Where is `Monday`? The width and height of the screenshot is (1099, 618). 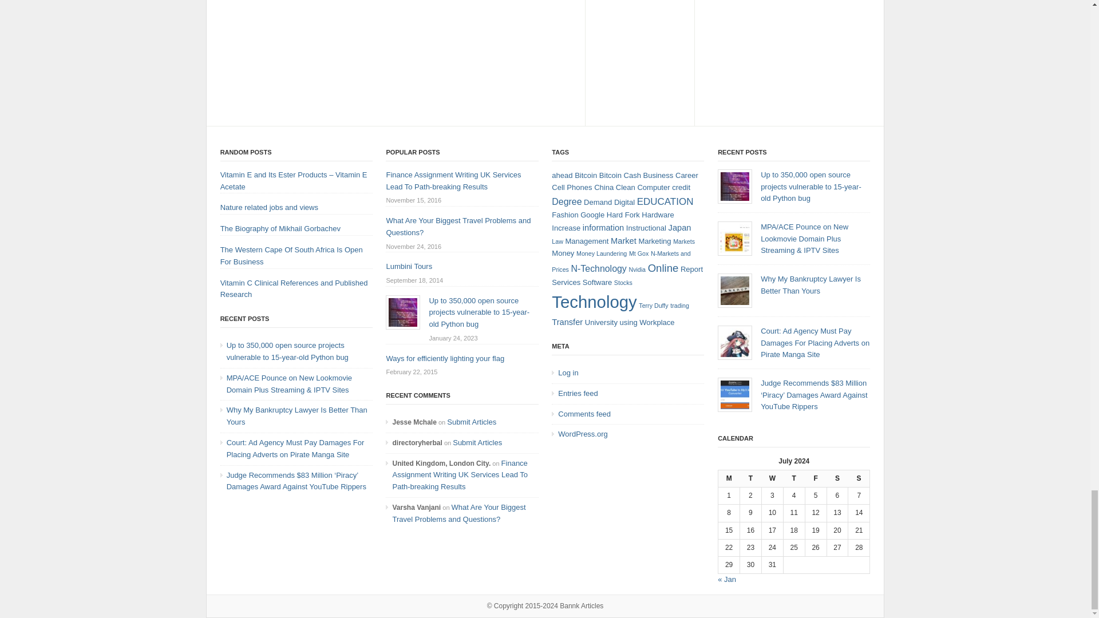
Monday is located at coordinates (729, 478).